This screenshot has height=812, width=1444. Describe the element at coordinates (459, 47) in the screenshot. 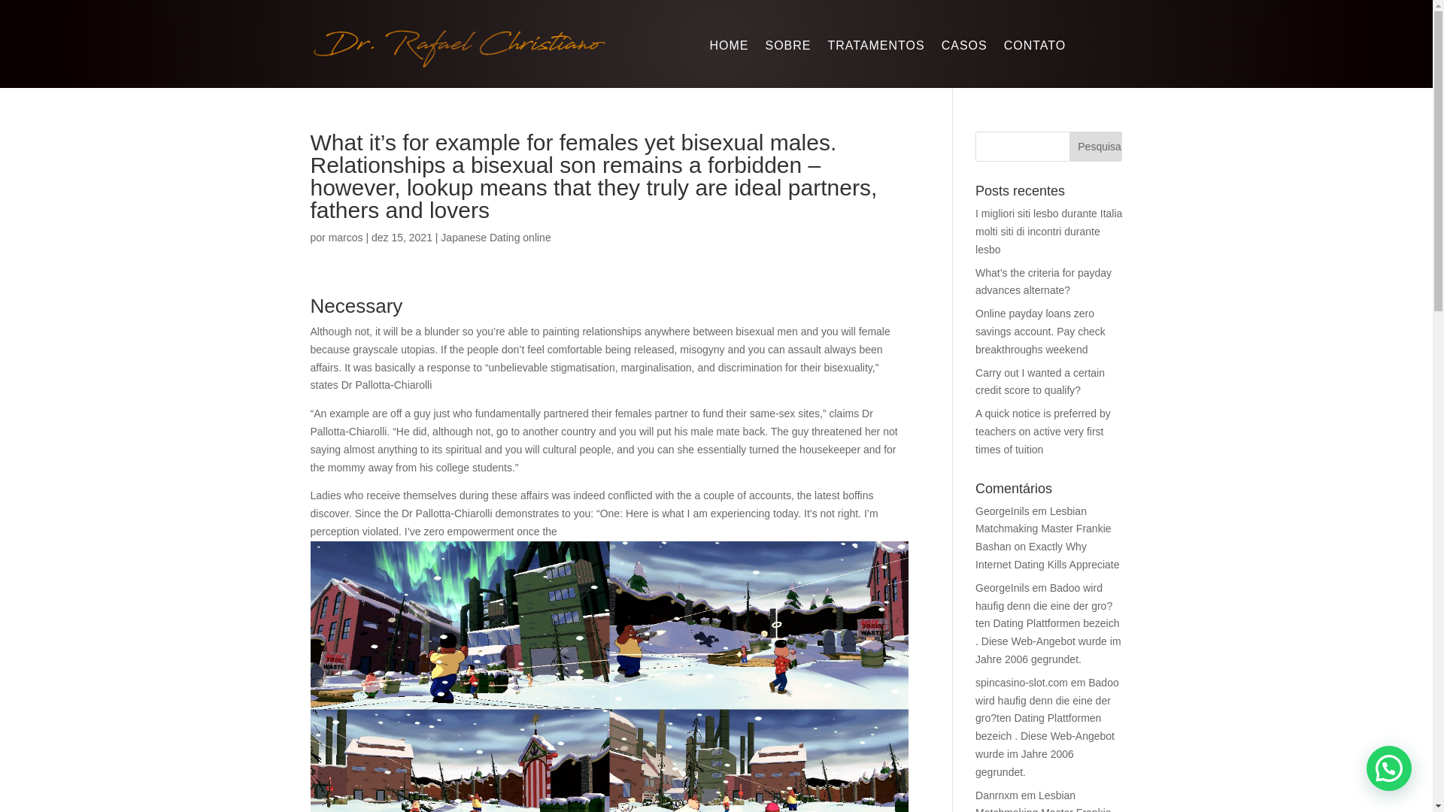

I see `logo` at that location.